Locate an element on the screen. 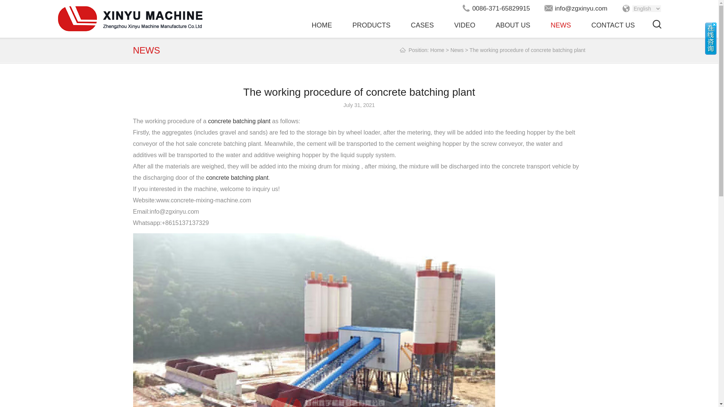 This screenshot has width=724, height=407. NEWS is located at coordinates (560, 25).